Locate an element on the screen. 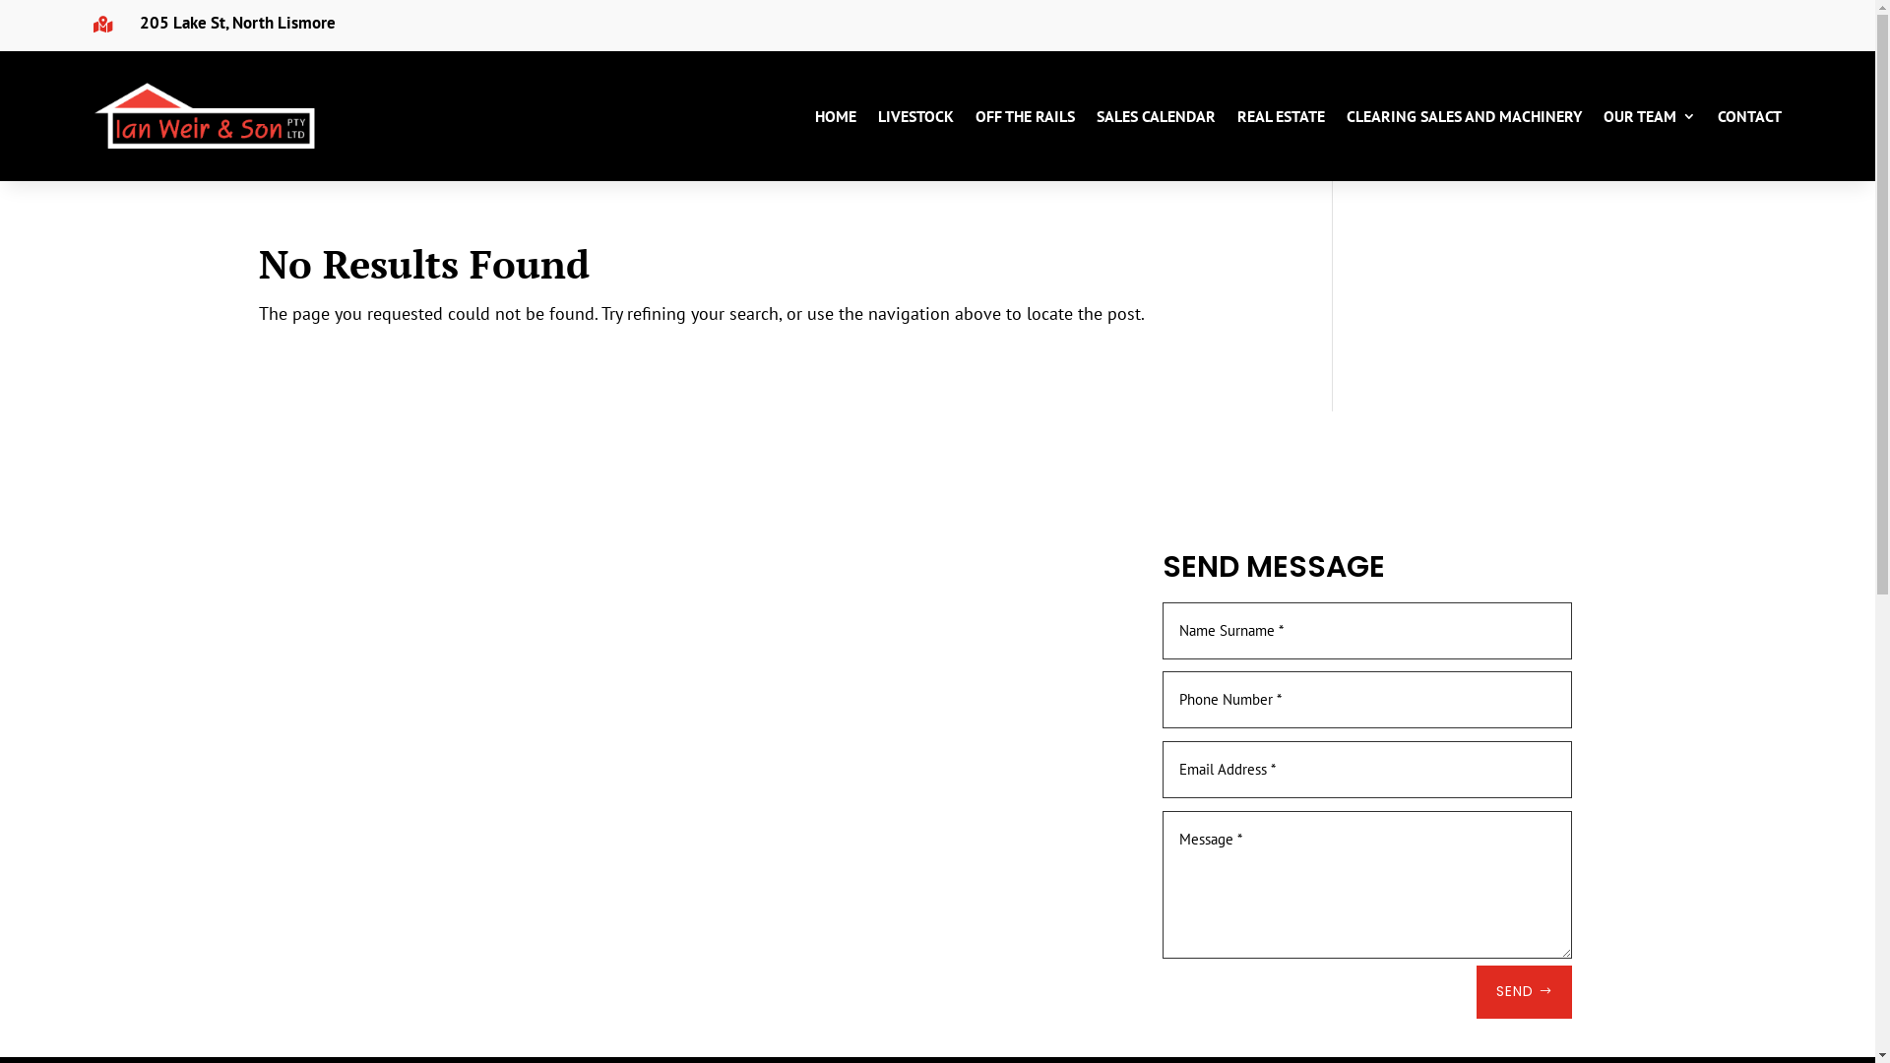  OUR TEAM is located at coordinates (1650, 116).